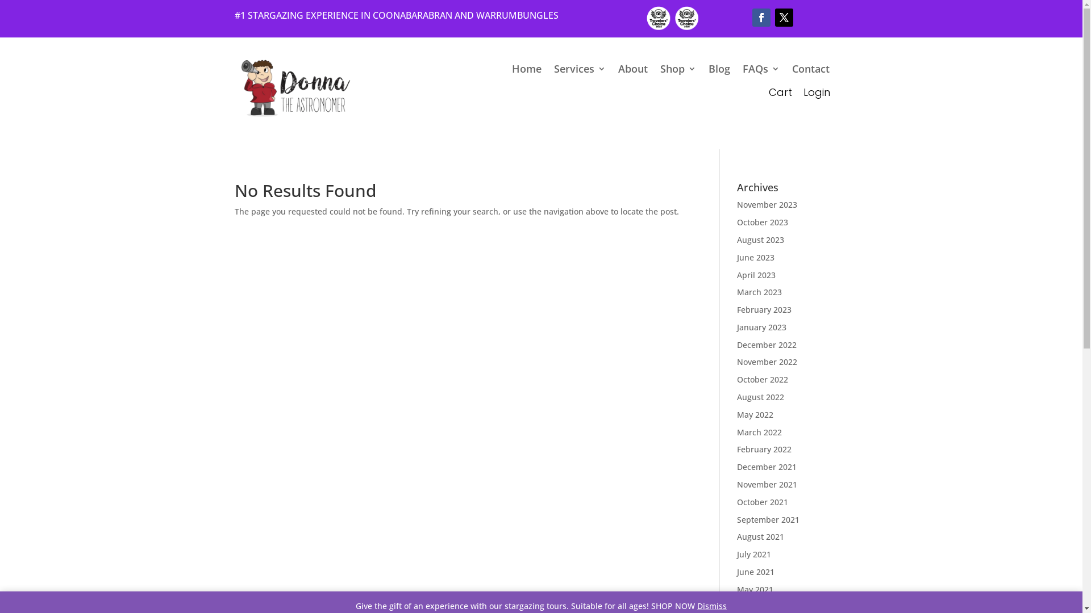 The height and width of the screenshot is (613, 1091). I want to click on February 2022, so click(764, 450).